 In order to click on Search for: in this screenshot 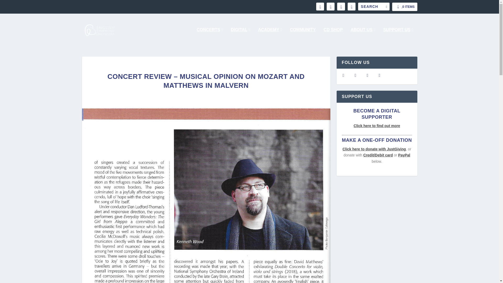, I will do `click(374, 6)`.